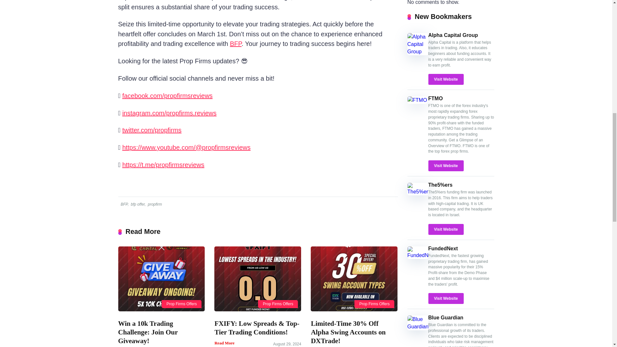 This screenshot has width=617, height=347. I want to click on BFP, so click(235, 44).